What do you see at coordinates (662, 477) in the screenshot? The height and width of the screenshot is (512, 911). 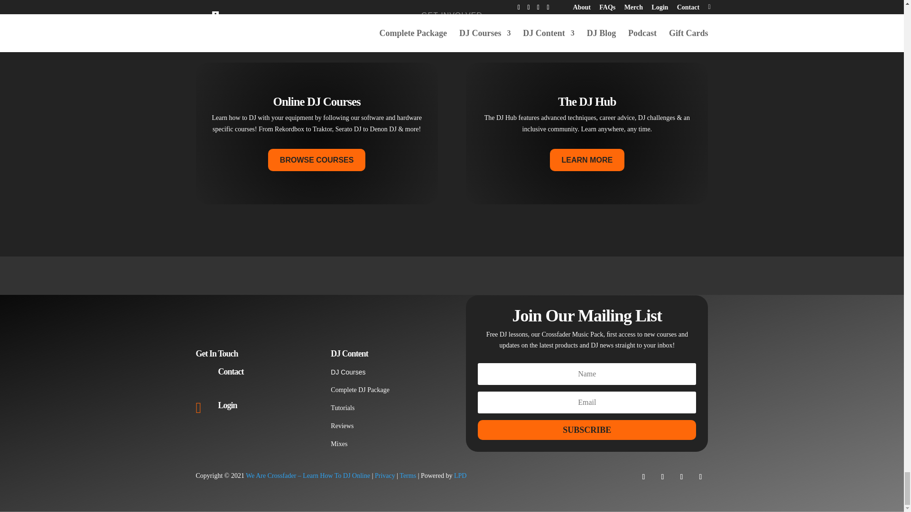 I see `Follow on Instagram` at bounding box center [662, 477].